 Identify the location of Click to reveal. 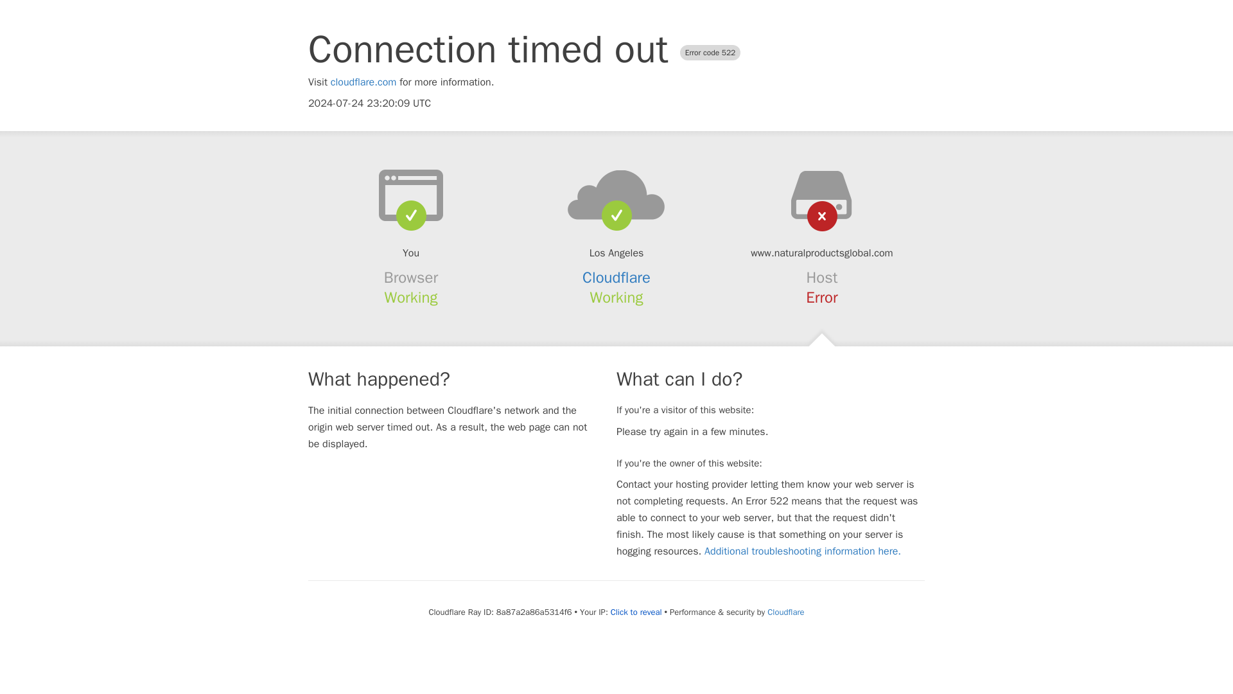
(636, 612).